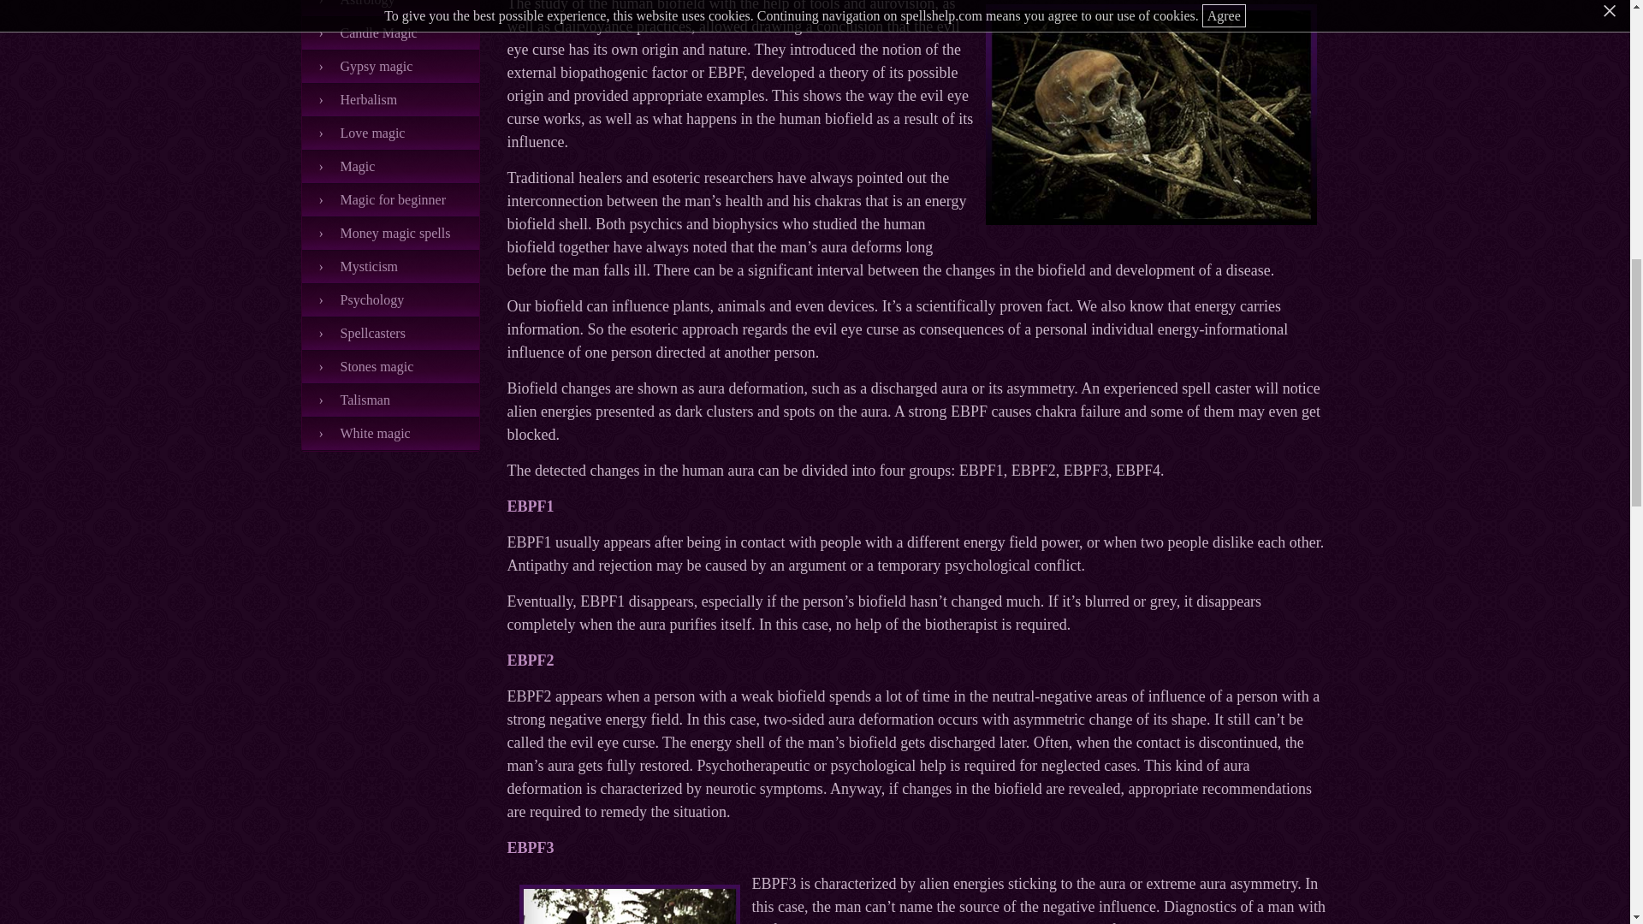  I want to click on Money magic spells, so click(390, 233).